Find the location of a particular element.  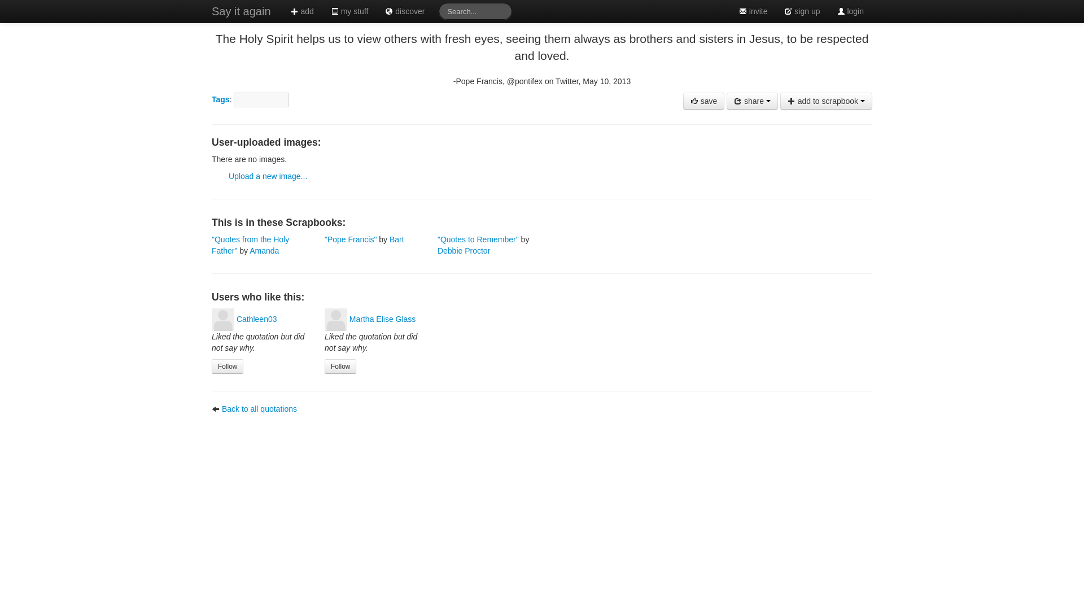

Say it again is located at coordinates (241, 11).